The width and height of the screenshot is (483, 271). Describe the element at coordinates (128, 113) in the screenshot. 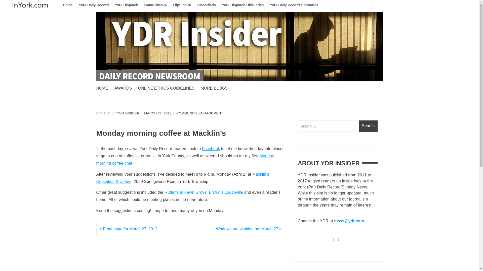

I see `YDR INSIDER` at that location.